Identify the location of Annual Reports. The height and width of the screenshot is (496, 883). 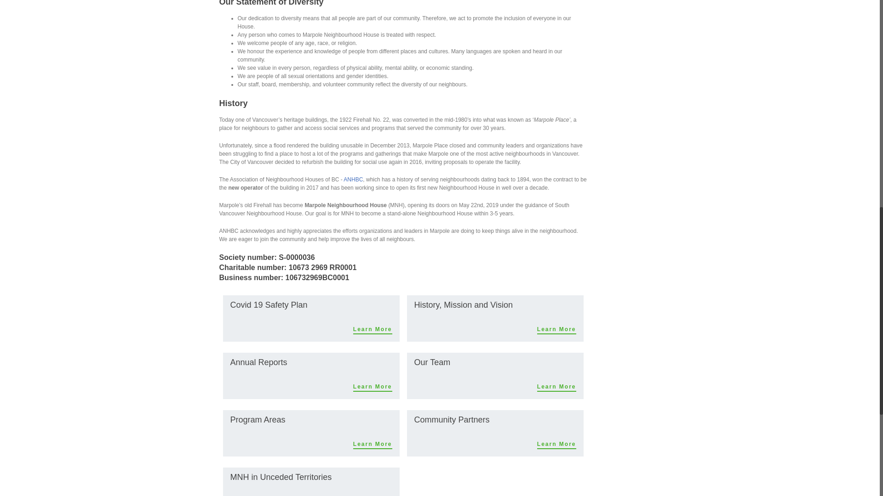
(258, 362).